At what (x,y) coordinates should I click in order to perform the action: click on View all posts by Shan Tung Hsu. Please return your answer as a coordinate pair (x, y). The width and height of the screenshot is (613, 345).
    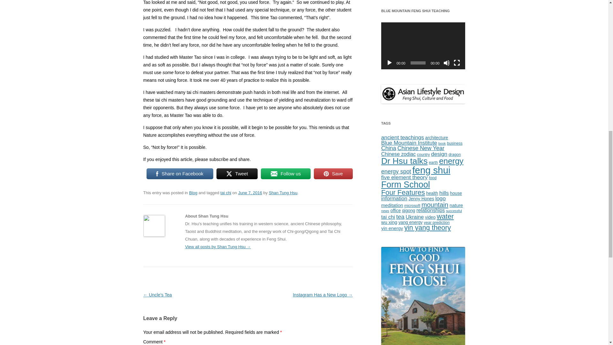
    Looking at the image, I should click on (283, 193).